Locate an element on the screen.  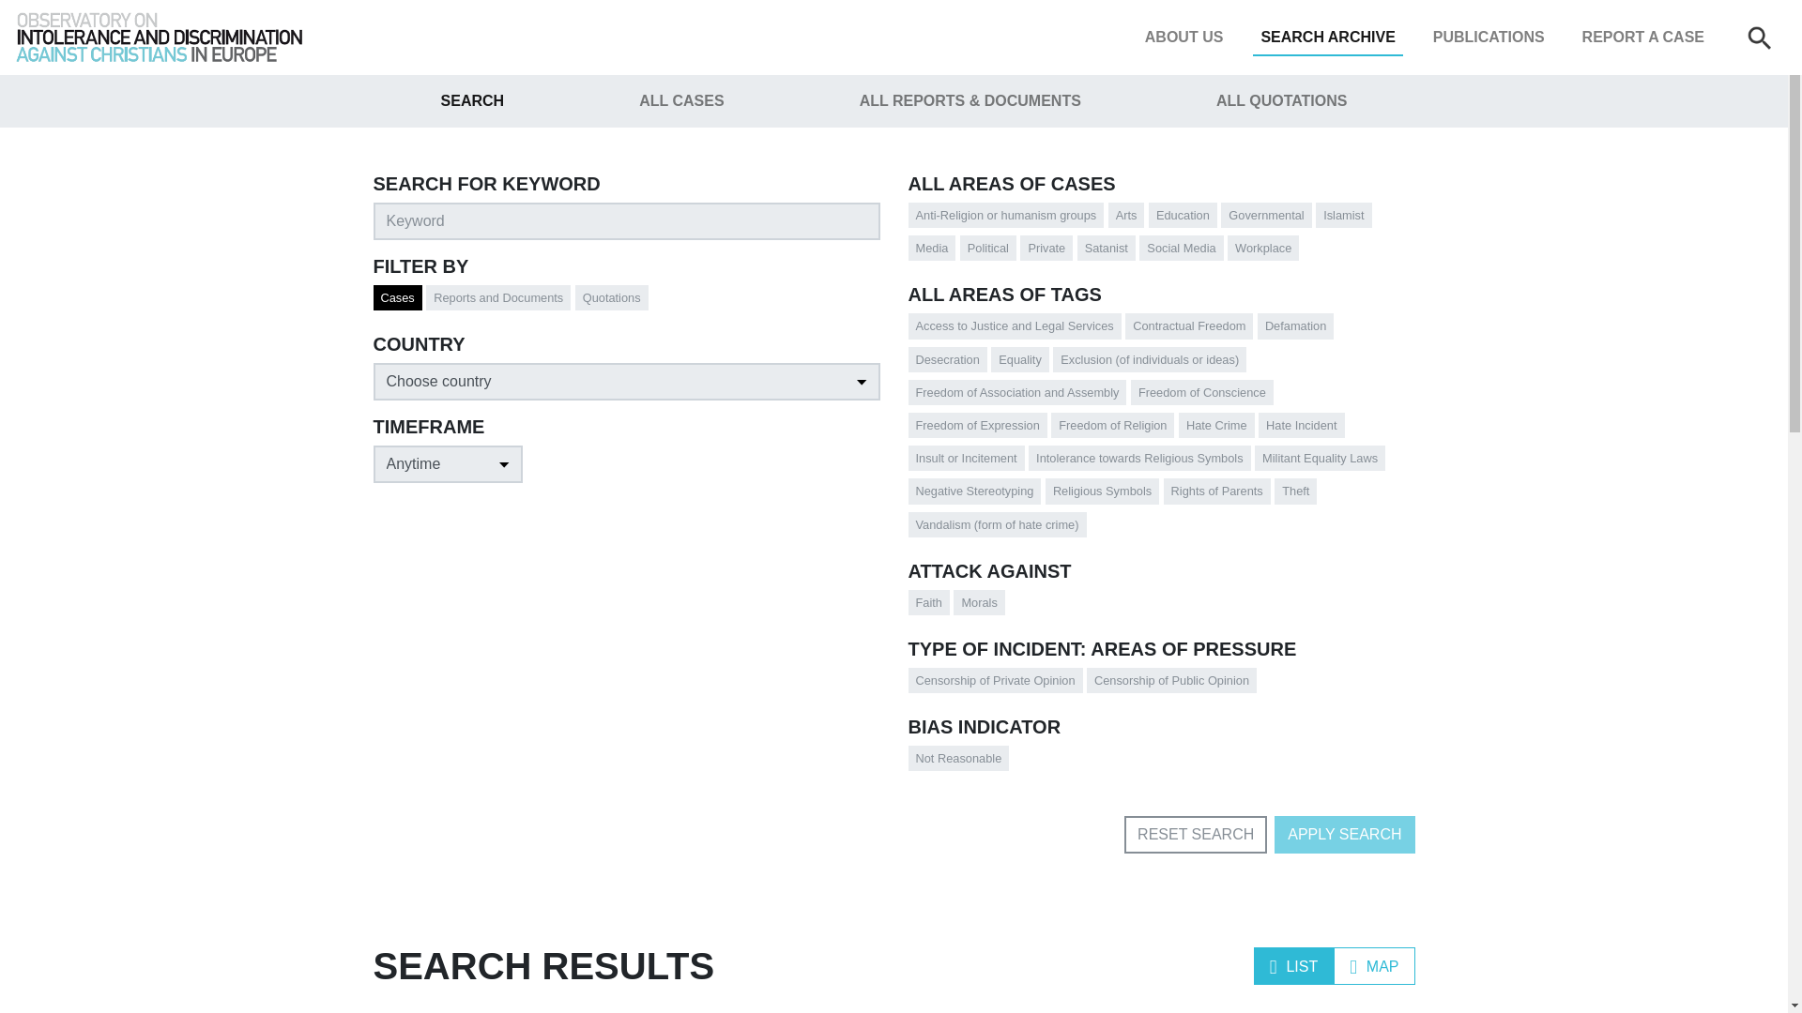
Publications is located at coordinates (1489, 38).